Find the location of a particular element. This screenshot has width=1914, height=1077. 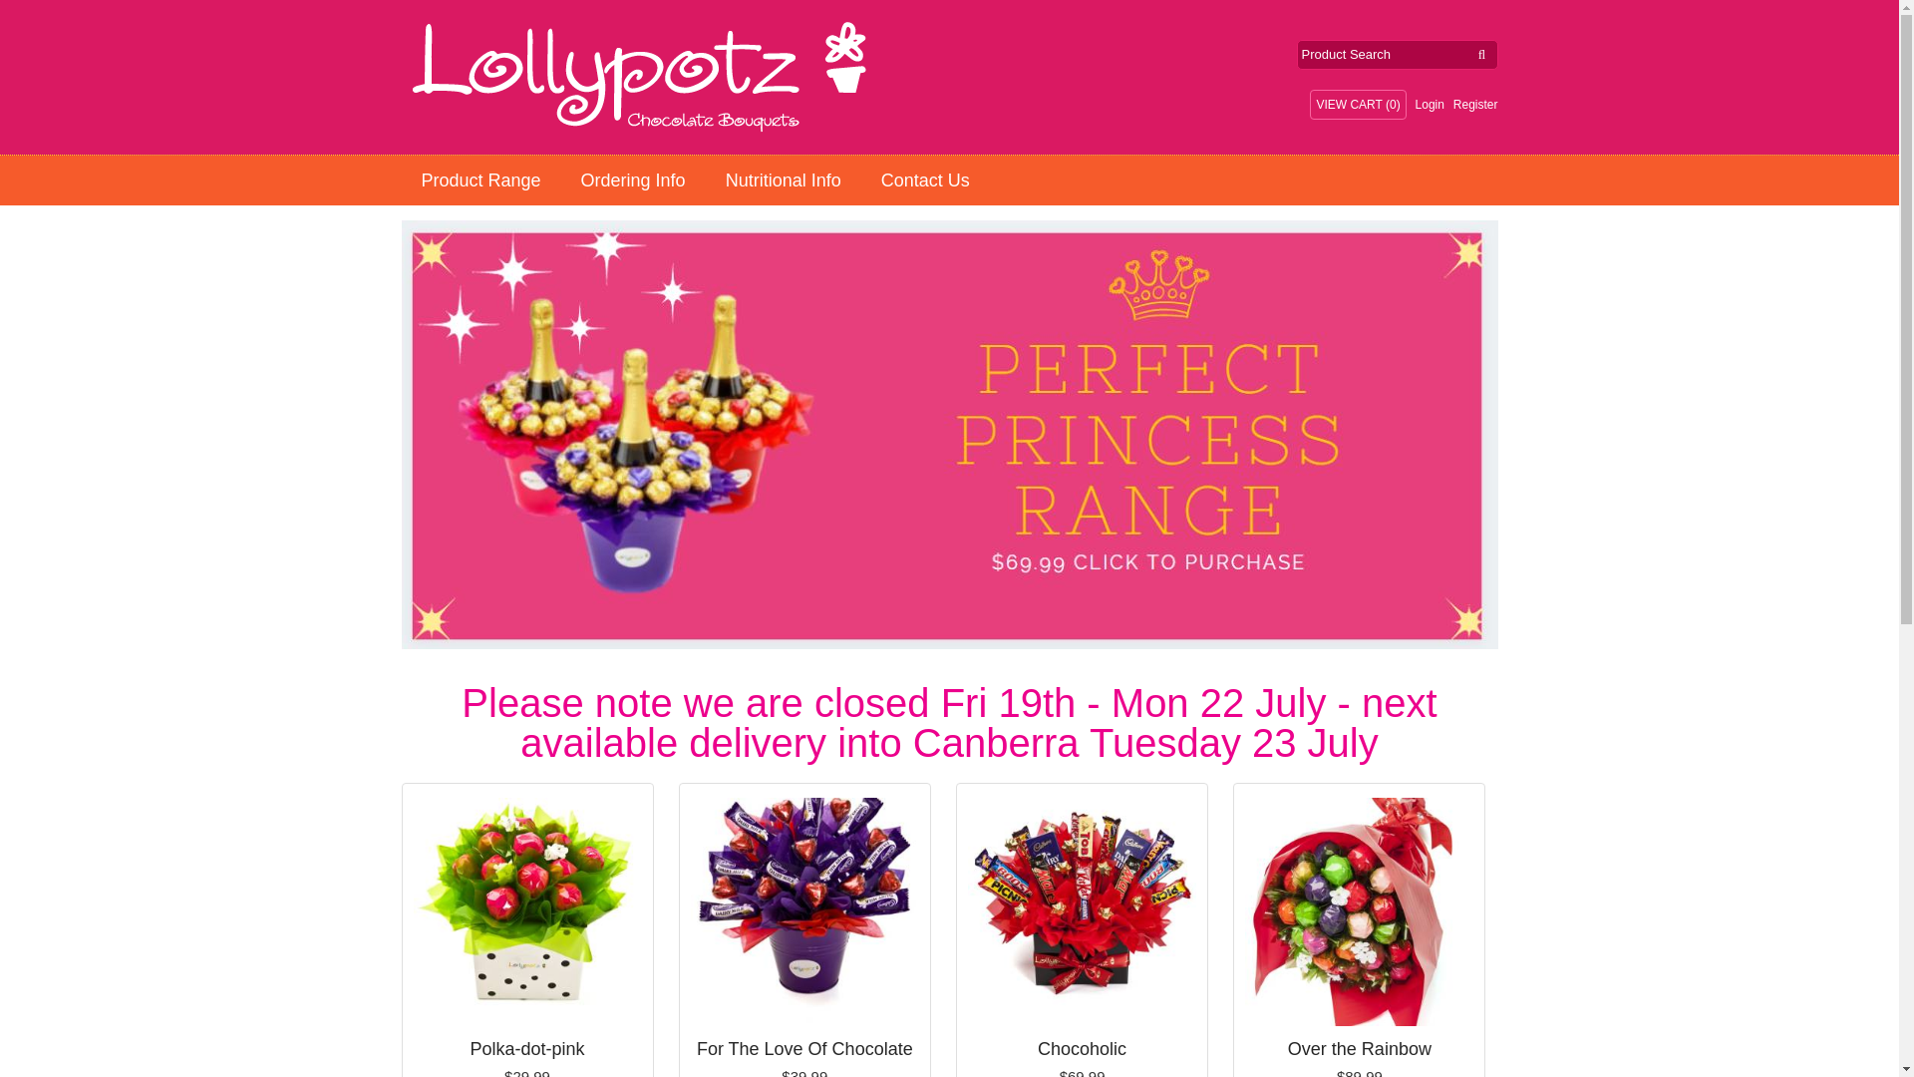

Lollypotz - Chocolate Bouquets is located at coordinates (510, 78).